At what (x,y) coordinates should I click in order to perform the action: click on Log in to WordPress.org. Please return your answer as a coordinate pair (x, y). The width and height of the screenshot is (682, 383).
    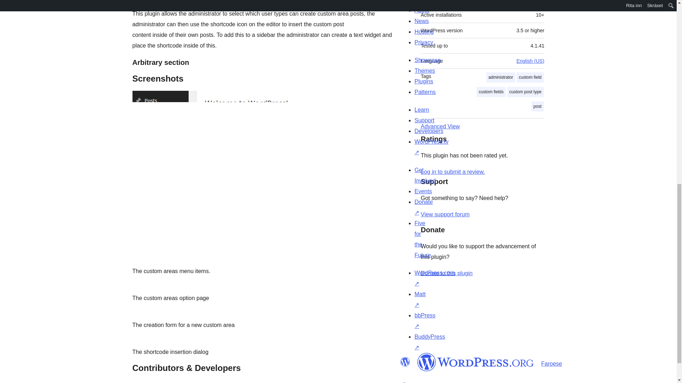
    Looking at the image, I should click on (453, 172).